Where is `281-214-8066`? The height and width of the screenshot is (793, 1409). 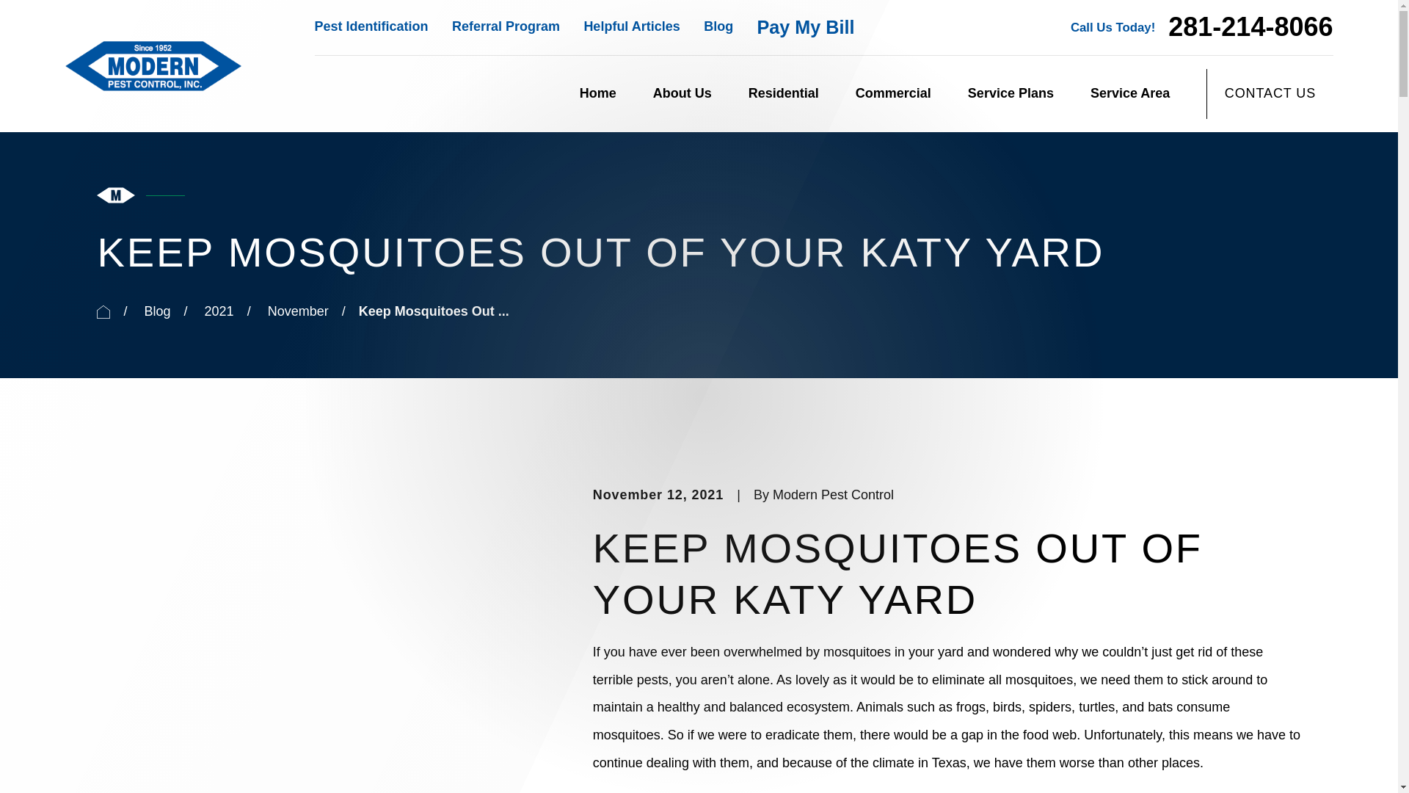 281-214-8066 is located at coordinates (1250, 27).